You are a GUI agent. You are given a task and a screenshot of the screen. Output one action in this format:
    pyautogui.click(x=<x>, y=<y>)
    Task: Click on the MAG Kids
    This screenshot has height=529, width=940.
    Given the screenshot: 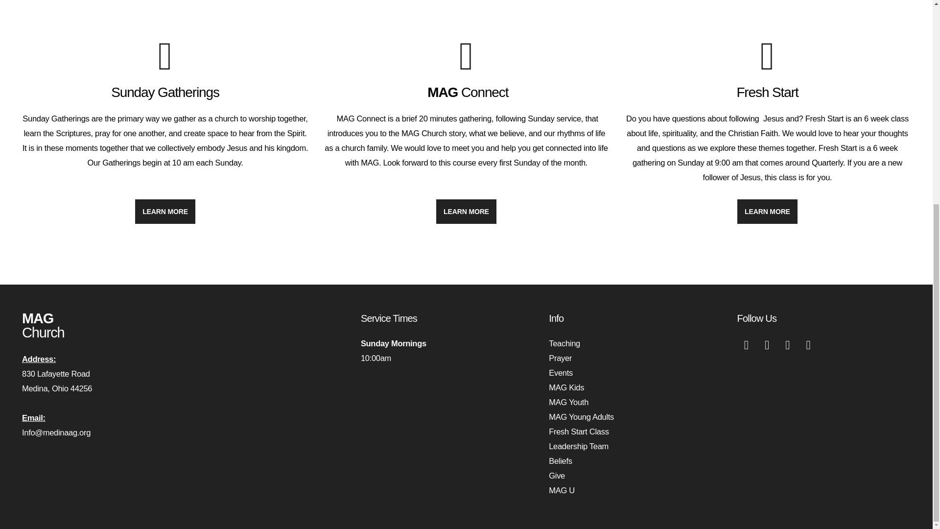 What is the action you would take?
    pyautogui.click(x=566, y=387)
    